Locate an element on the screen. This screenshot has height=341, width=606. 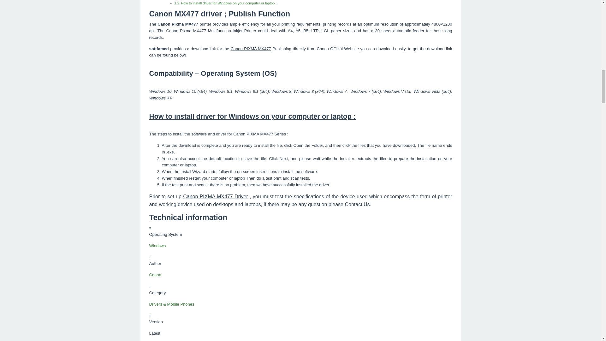
Canon is located at coordinates (155, 275).